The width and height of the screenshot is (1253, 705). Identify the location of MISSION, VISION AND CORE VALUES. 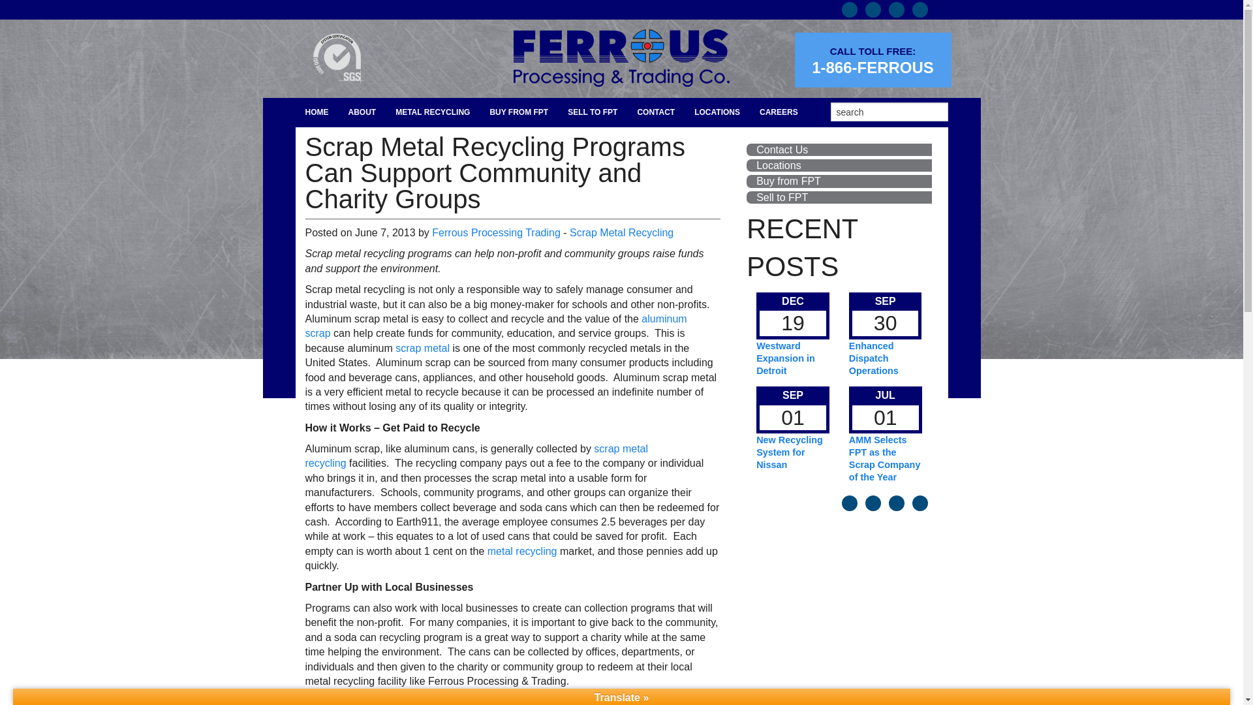
(362, 171).